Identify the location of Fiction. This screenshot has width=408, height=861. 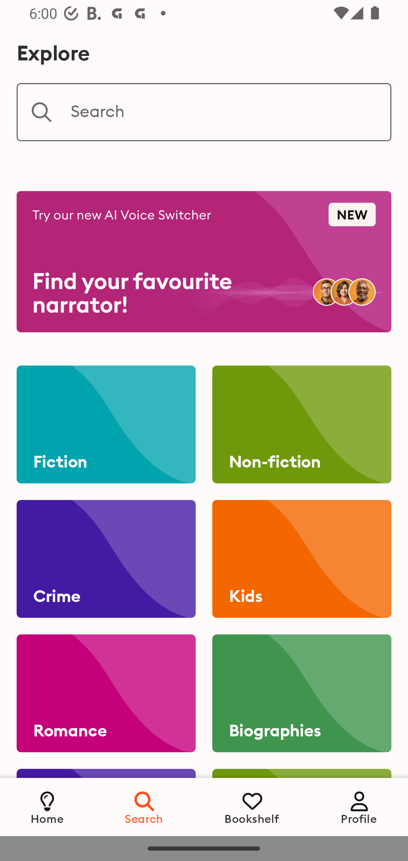
(106, 424).